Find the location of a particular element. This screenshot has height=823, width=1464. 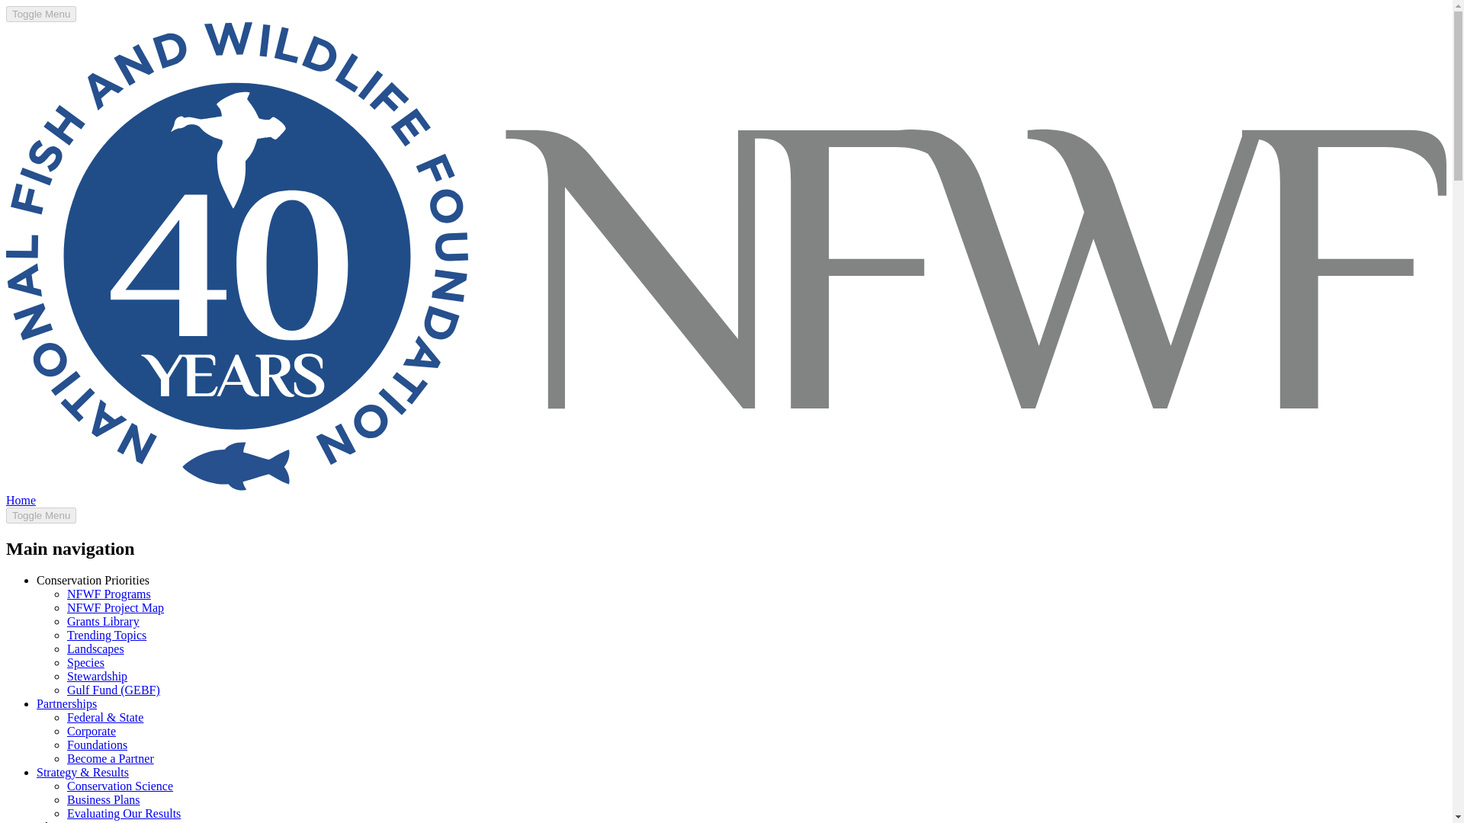

NFWF Project Map is located at coordinates (116, 607).